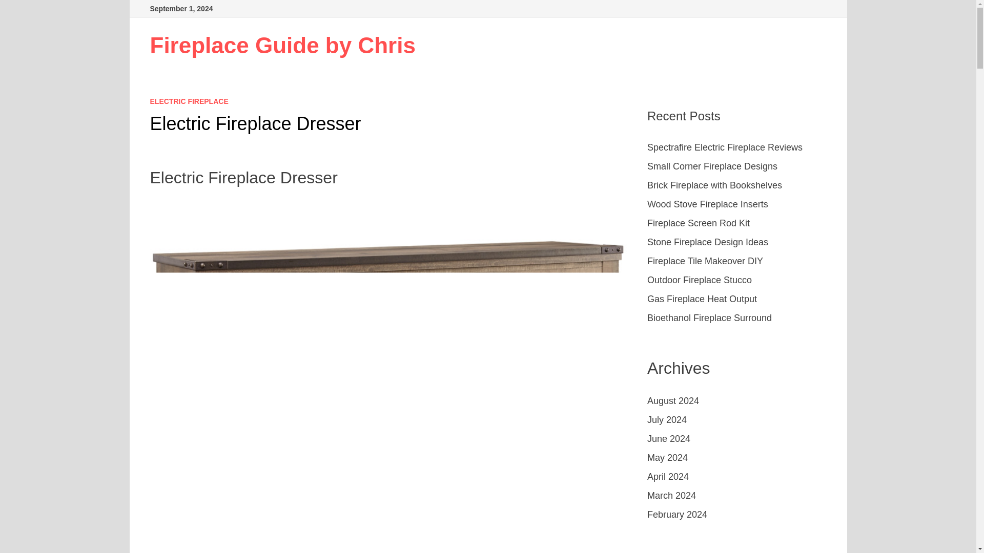 This screenshot has width=984, height=553. Describe the element at coordinates (705, 261) in the screenshot. I see `Fireplace Tile Makeover DIY` at that location.